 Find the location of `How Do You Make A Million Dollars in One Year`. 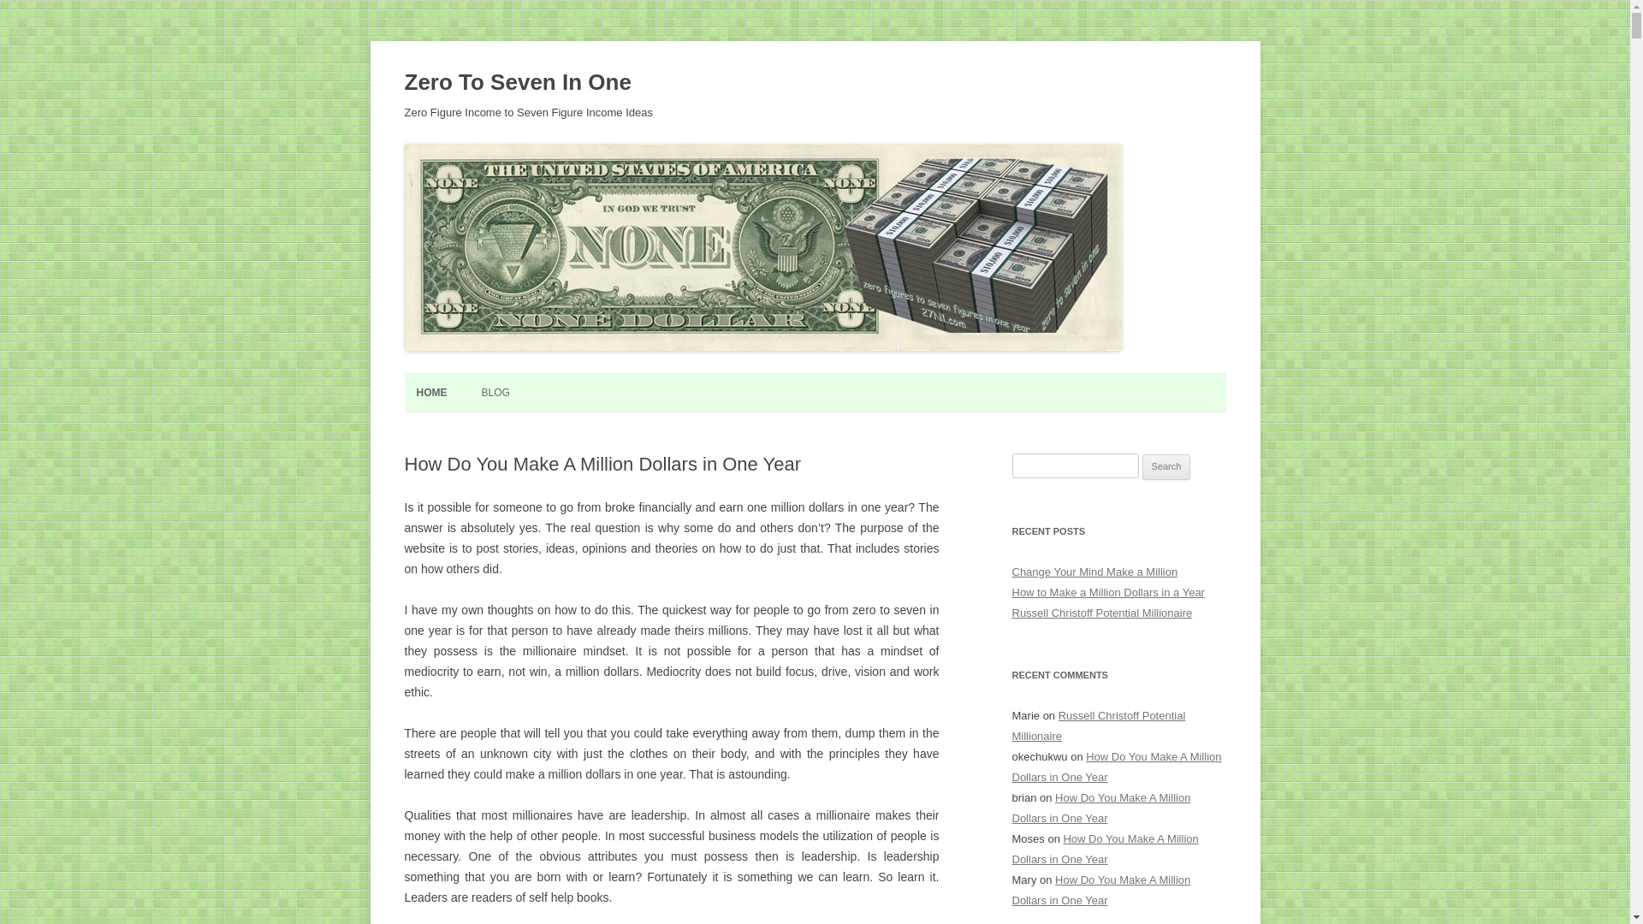

How Do You Make A Million Dollars in One Year is located at coordinates (1100, 890).